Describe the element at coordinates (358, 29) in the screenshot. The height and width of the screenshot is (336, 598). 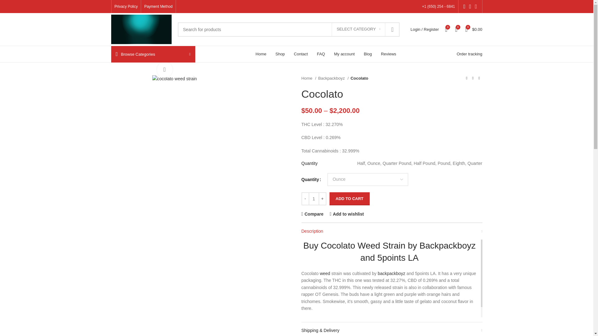
I see `SELECT CATEGORY` at that location.